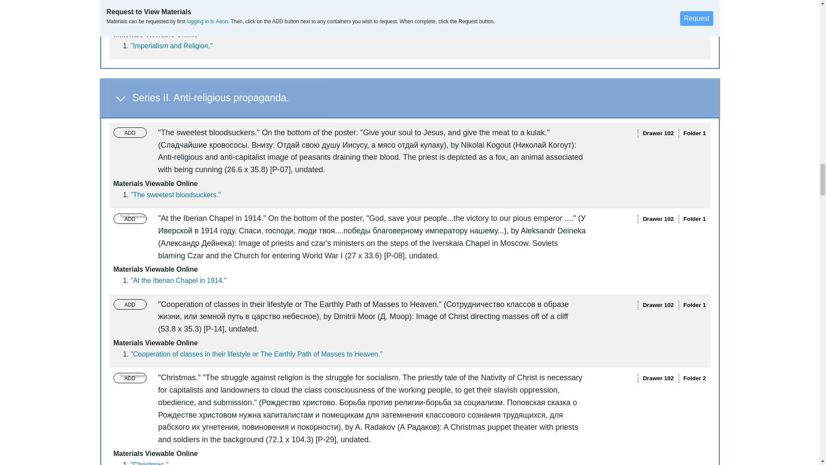 This screenshot has height=465, width=826. Describe the element at coordinates (172, 46) in the screenshot. I see `"Imperialism and Religion."` at that location.